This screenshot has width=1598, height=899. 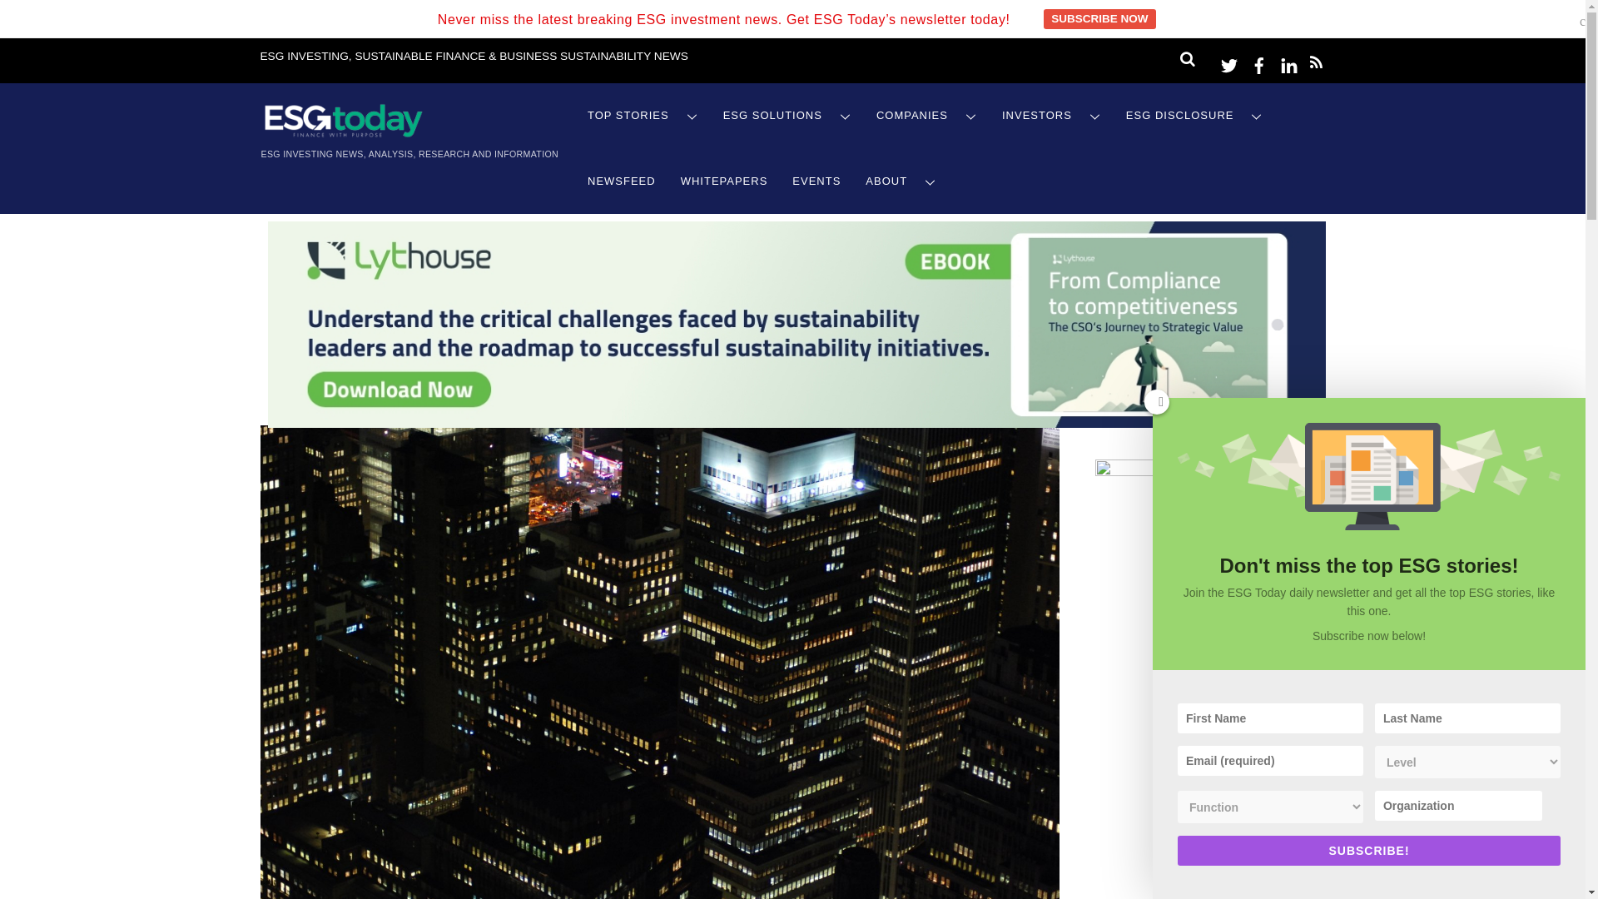 What do you see at coordinates (724, 181) in the screenshot?
I see `WHITEPAPERS` at bounding box center [724, 181].